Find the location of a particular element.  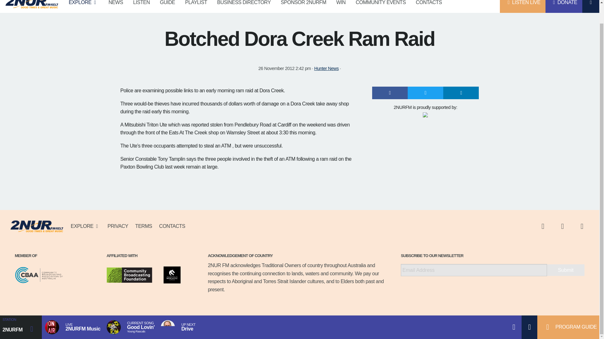

Submit is located at coordinates (566, 270).